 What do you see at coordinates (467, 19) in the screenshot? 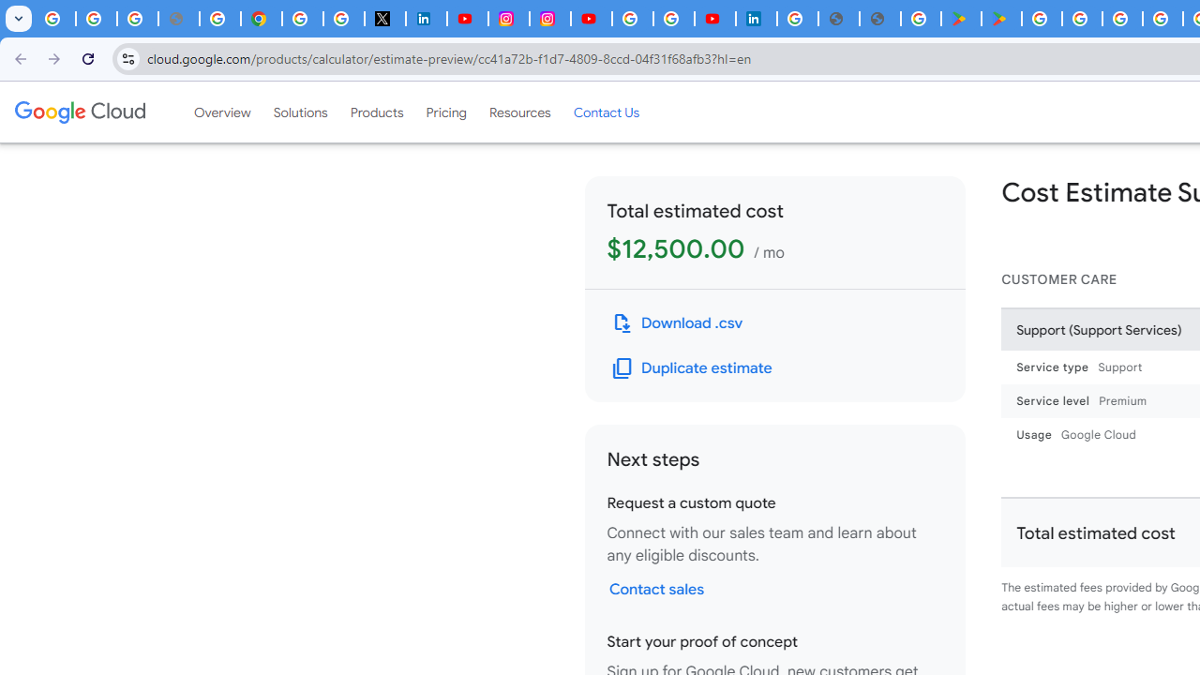
I see `YouTube Content Monetization Policies - How YouTube Works` at bounding box center [467, 19].